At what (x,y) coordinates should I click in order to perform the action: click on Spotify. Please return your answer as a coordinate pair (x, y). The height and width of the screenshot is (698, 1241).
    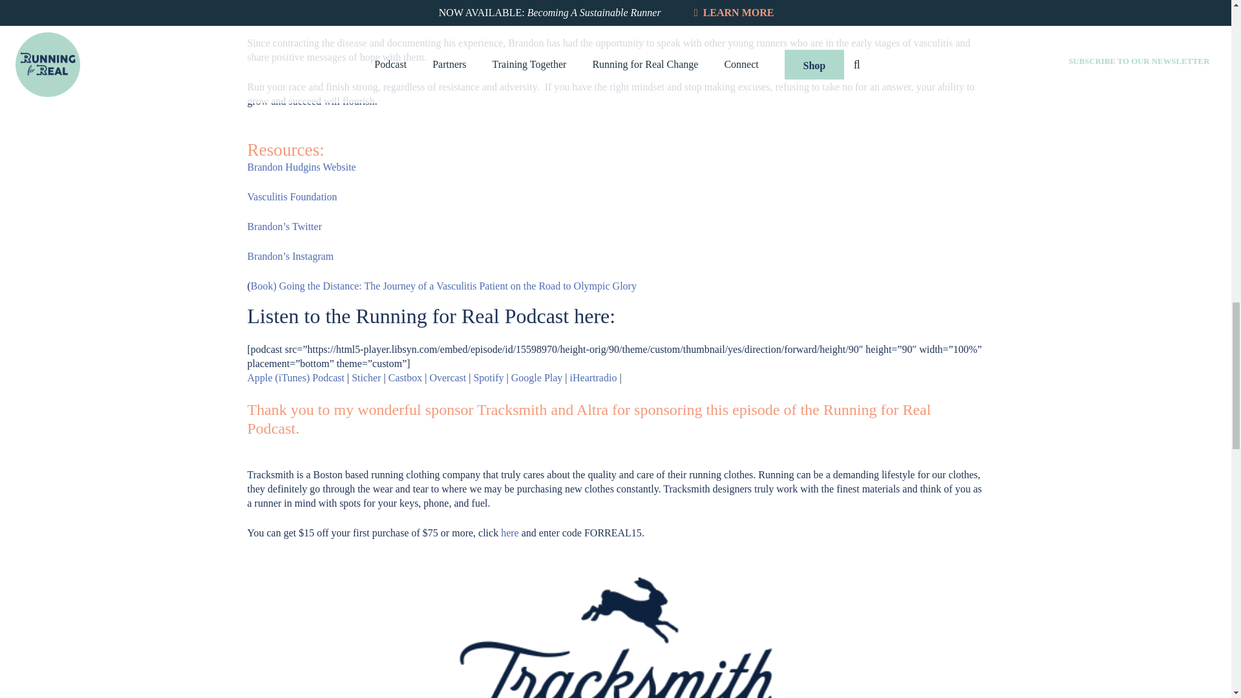
    Looking at the image, I should click on (488, 377).